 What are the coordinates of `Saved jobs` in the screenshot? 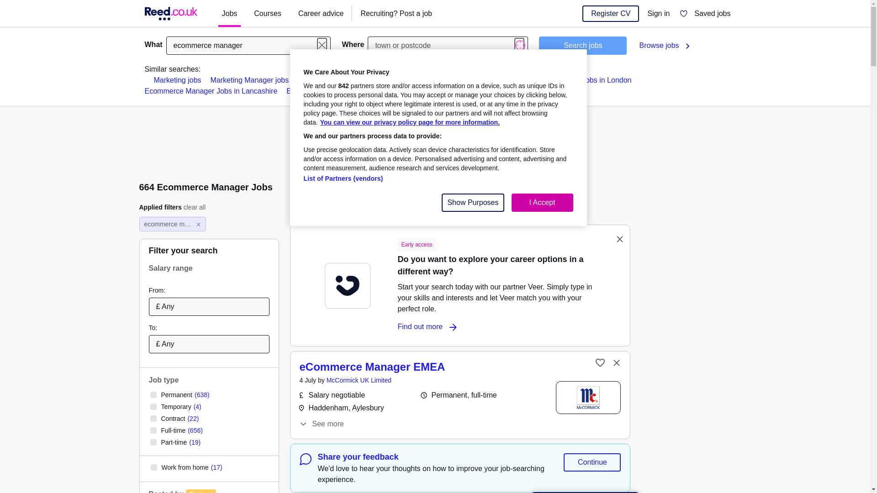 It's located at (705, 14).